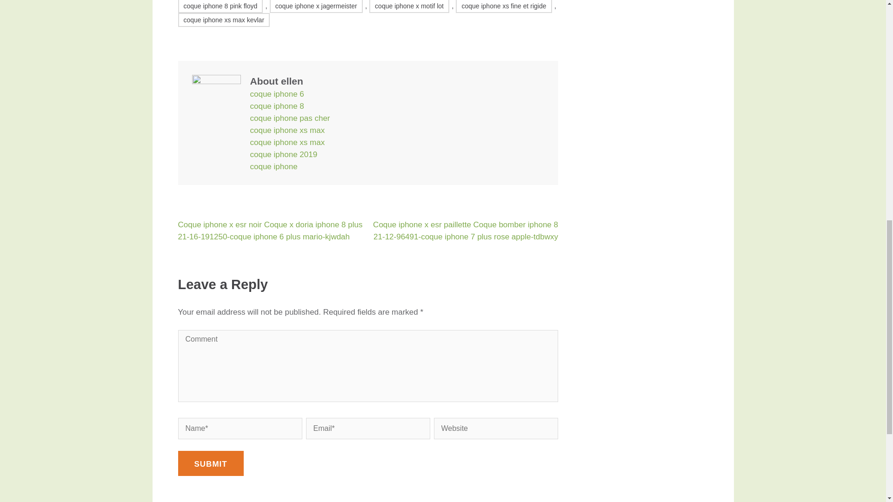 The width and height of the screenshot is (893, 502). What do you see at coordinates (277, 94) in the screenshot?
I see `coque iphone 6` at bounding box center [277, 94].